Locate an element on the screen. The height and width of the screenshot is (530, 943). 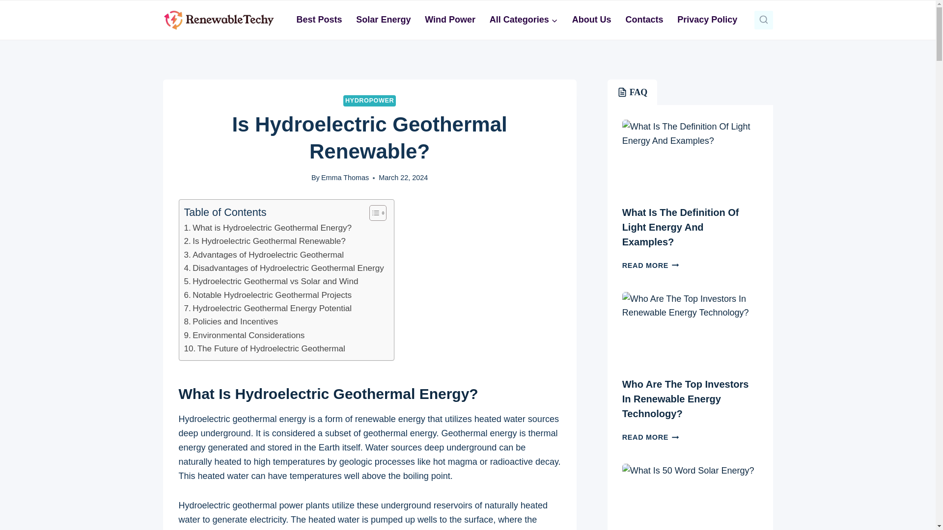
Privacy Policy is located at coordinates (707, 20).